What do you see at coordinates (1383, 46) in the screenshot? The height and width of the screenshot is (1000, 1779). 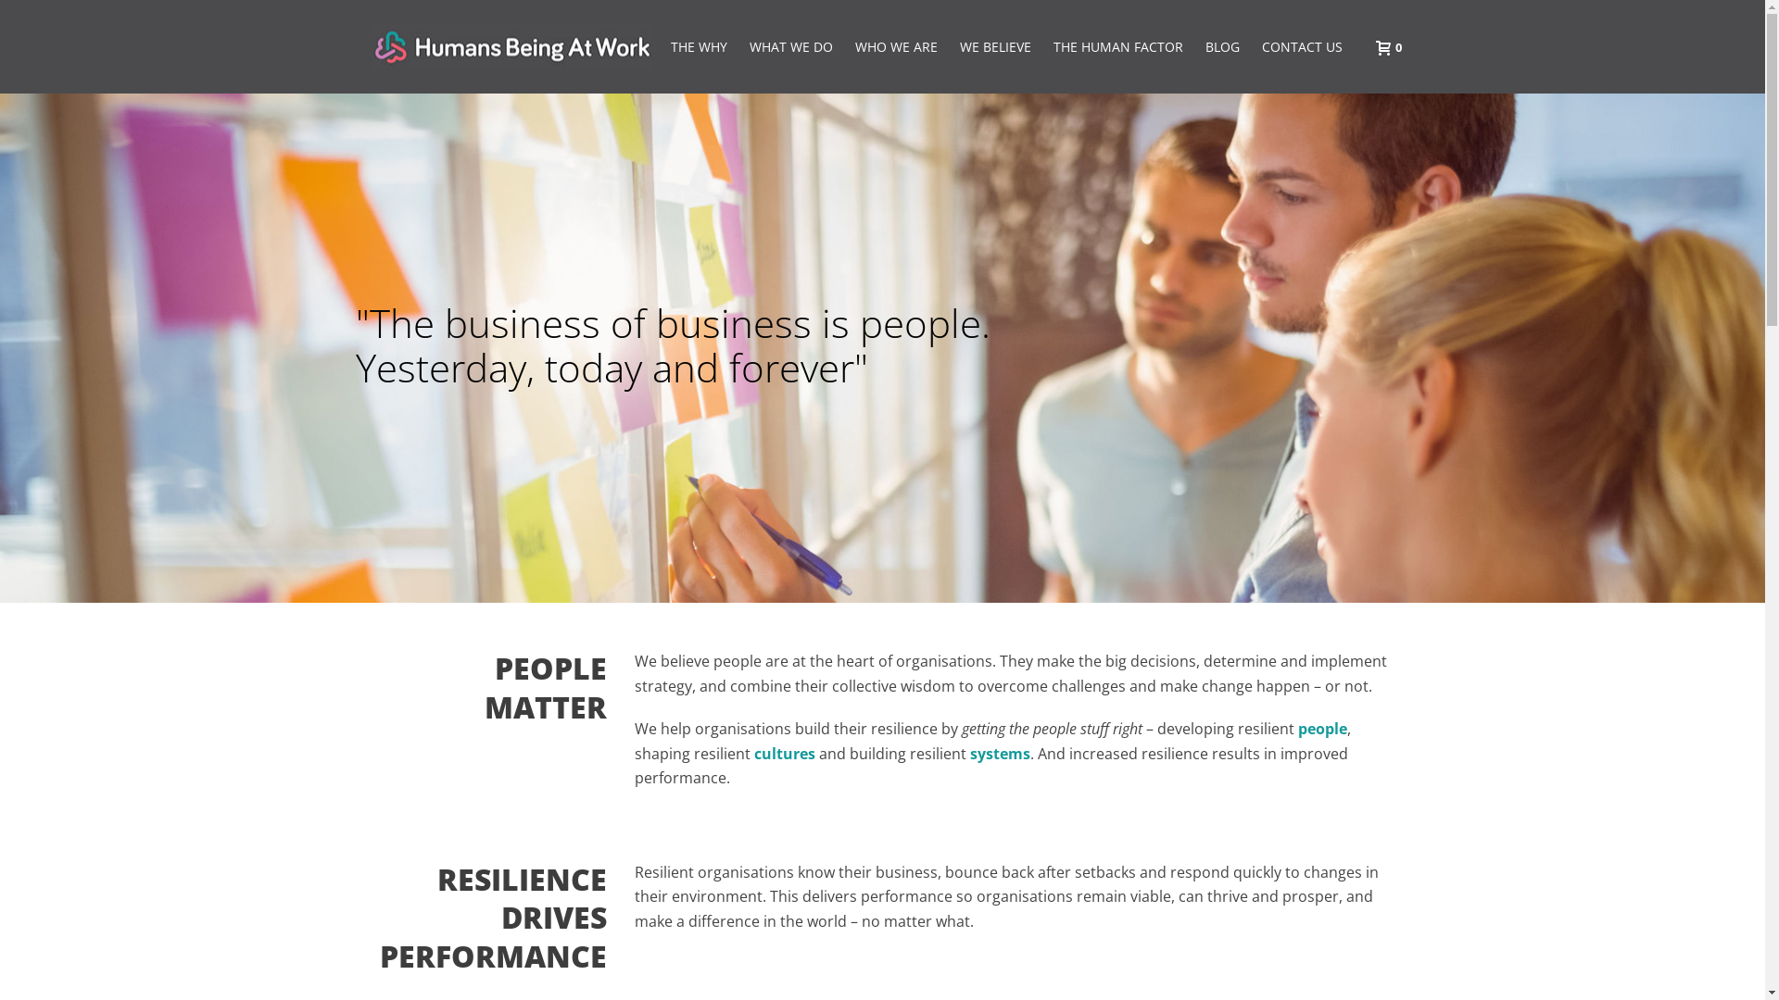 I see `0` at bounding box center [1383, 46].